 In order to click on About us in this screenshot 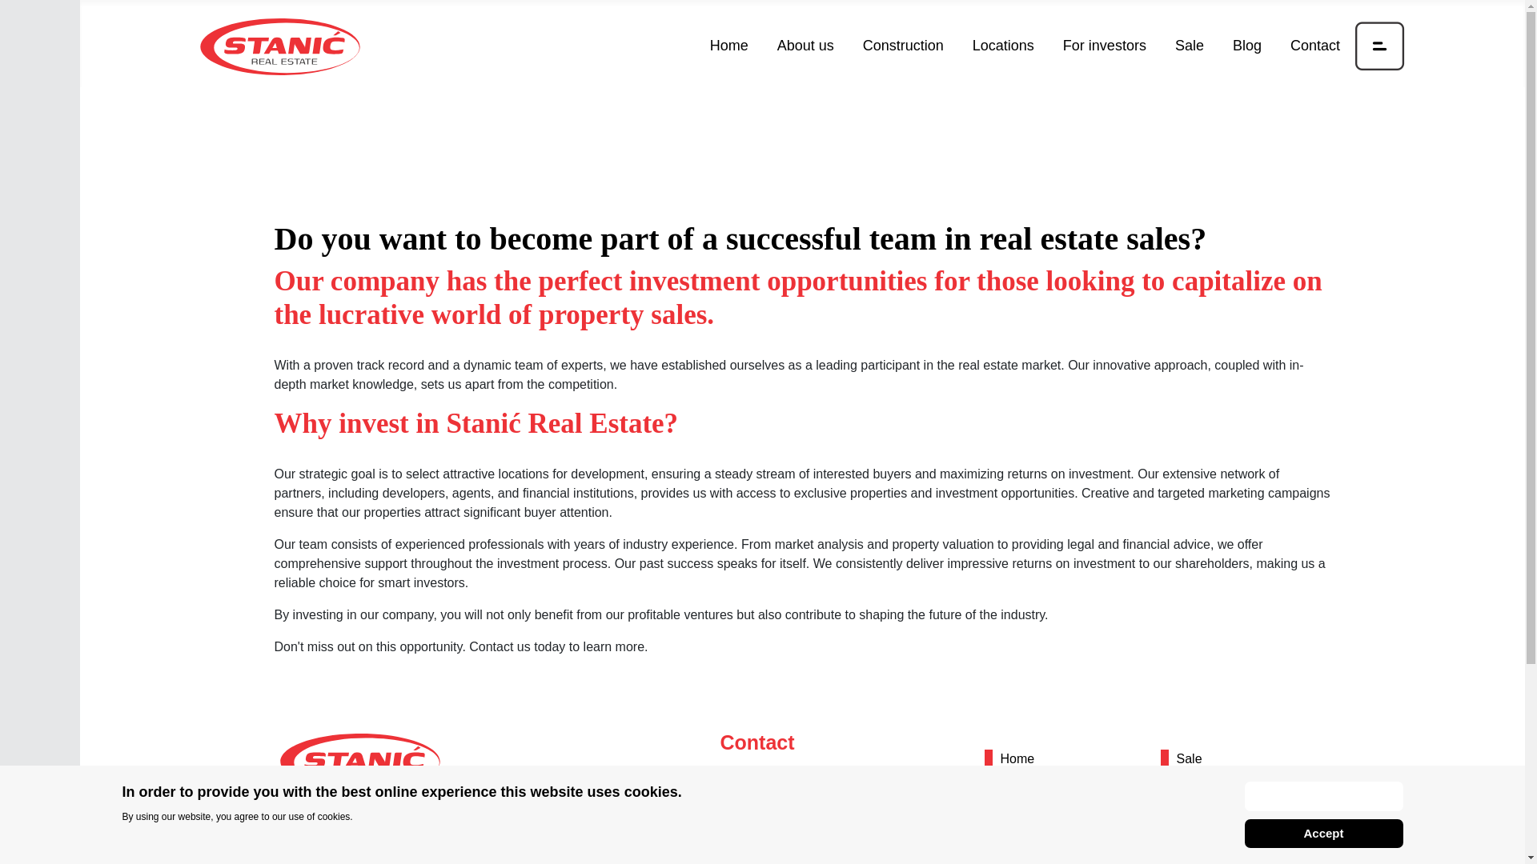, I will do `click(1025, 790)`.